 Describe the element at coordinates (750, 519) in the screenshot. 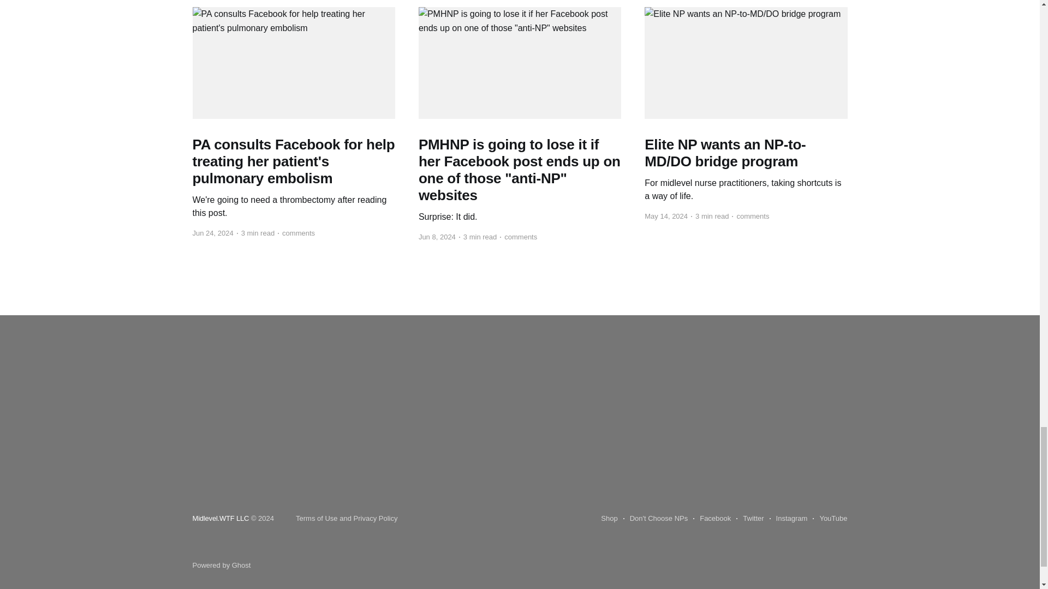

I see `Twitter` at that location.